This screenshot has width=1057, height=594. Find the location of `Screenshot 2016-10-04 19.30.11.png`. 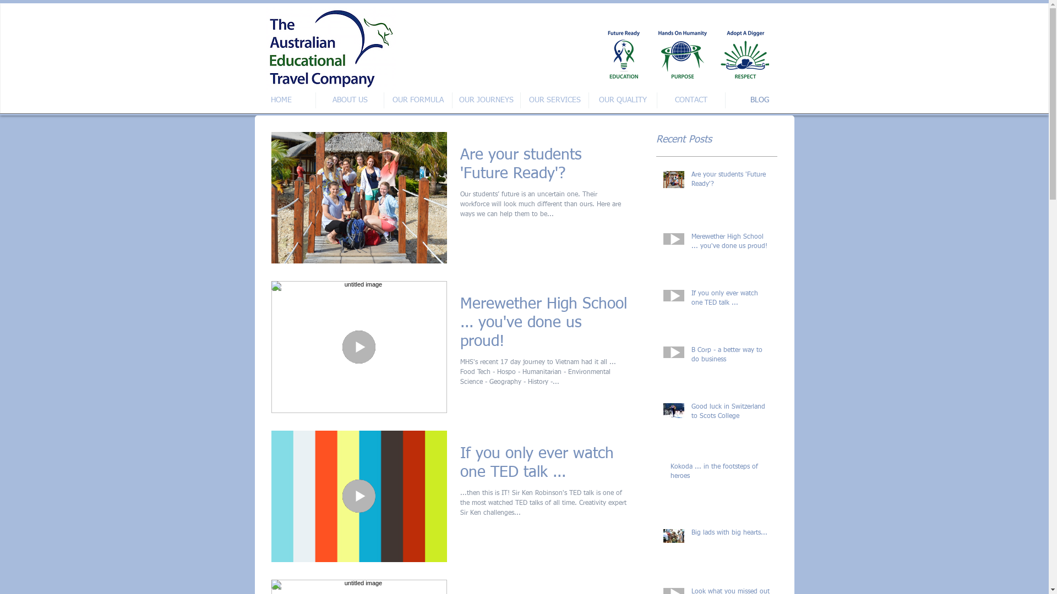

Screenshot 2016-10-04 19.30.11.png is located at coordinates (330, 48).